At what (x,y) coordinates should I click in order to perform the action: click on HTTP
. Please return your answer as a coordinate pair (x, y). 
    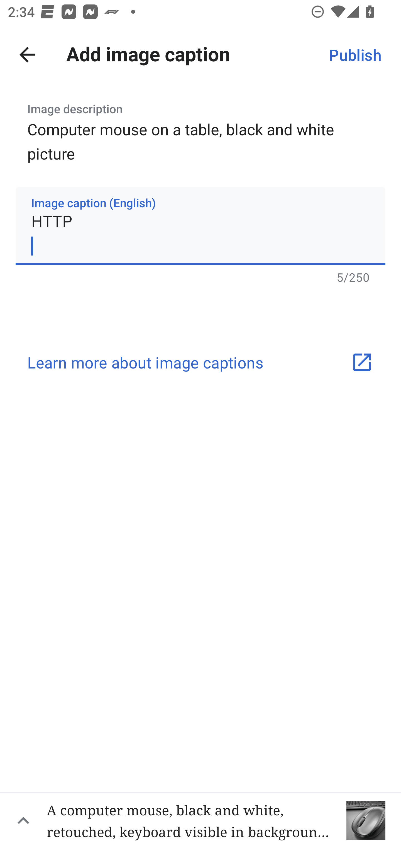
    Looking at the image, I should click on (200, 226).